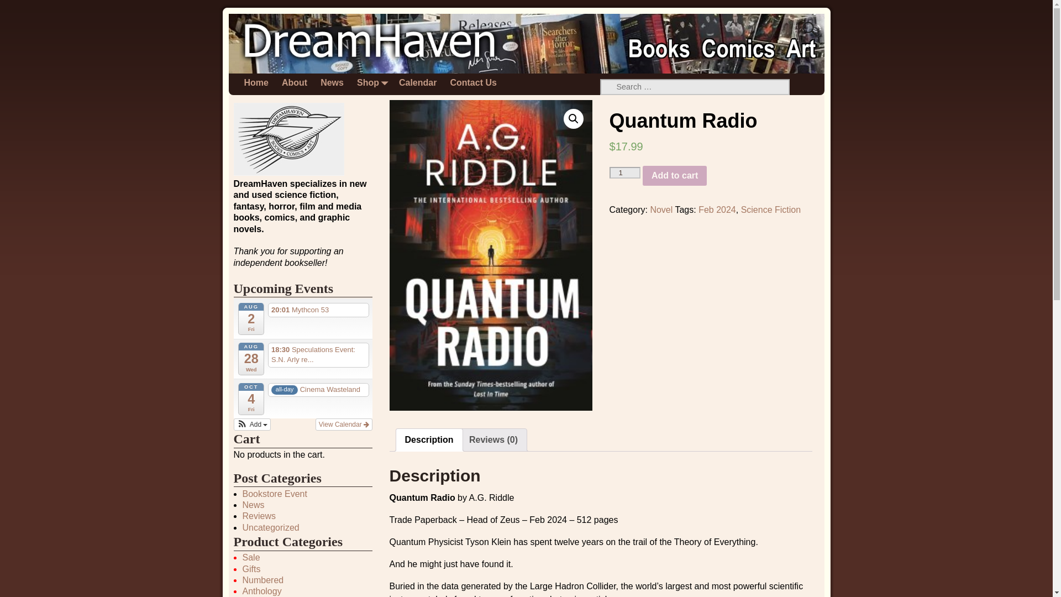 Image resolution: width=1061 pixels, height=597 pixels. I want to click on Qty, so click(624, 172).